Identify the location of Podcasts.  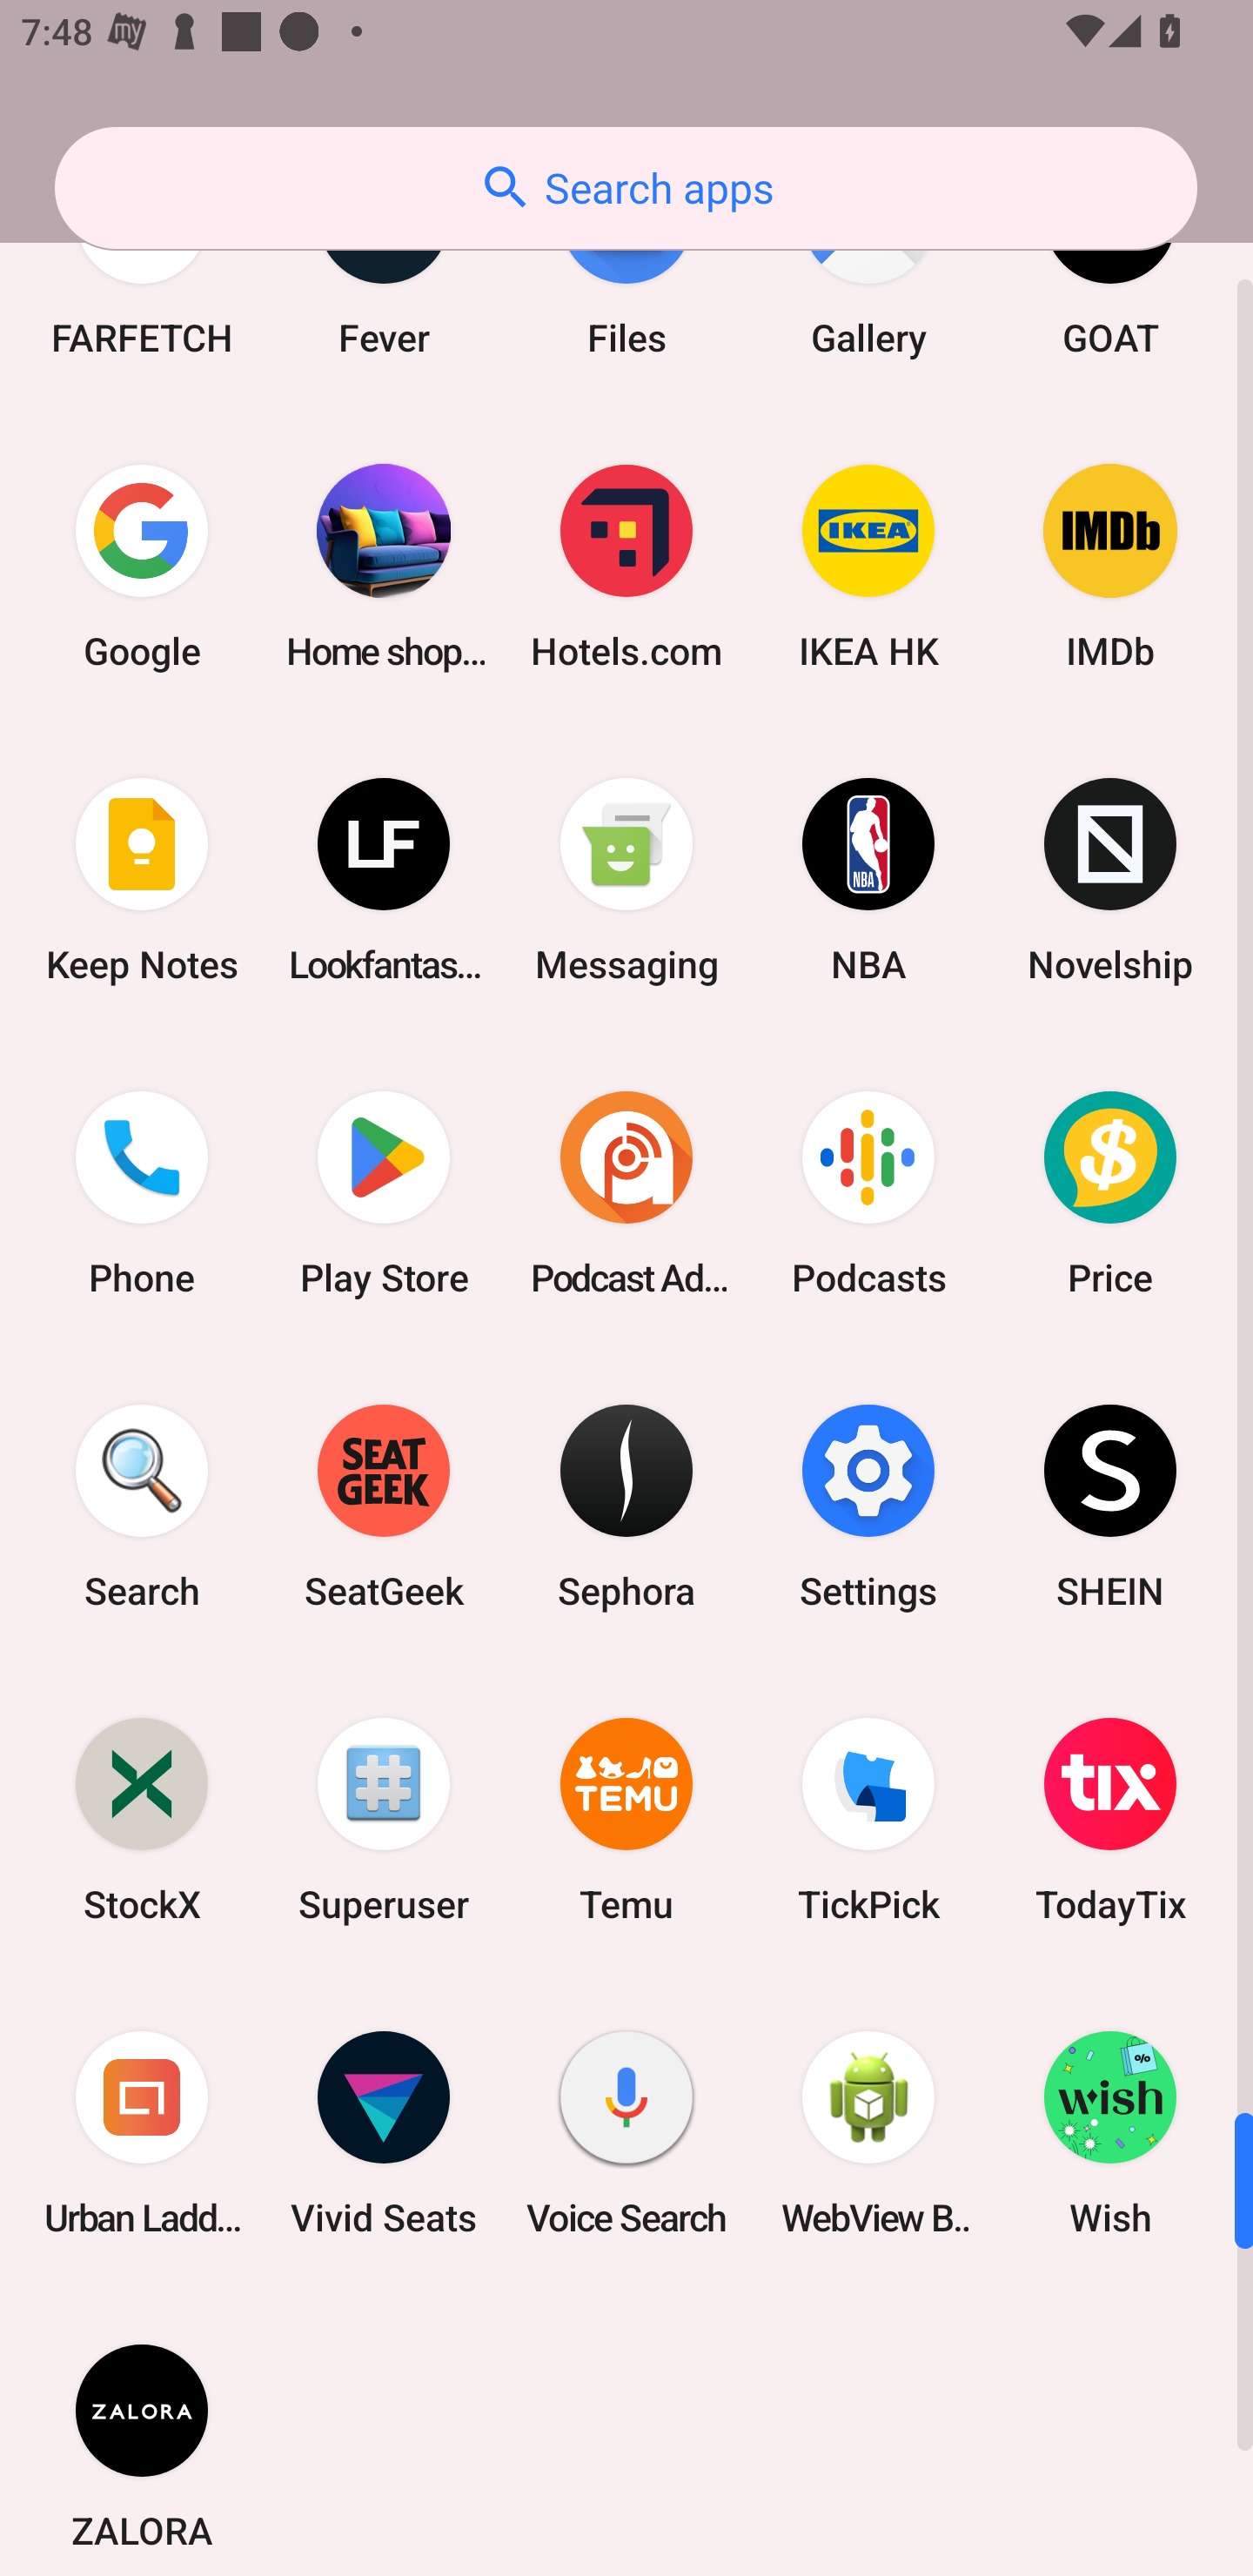
(868, 1192).